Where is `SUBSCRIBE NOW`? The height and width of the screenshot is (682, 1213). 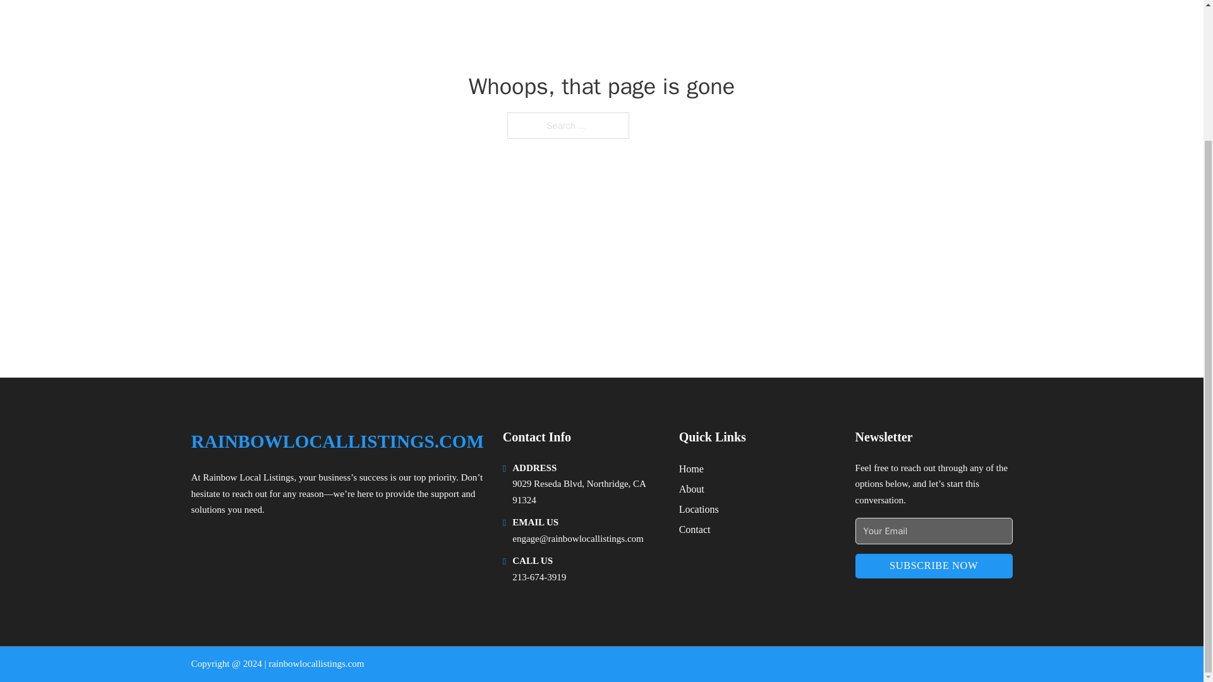 SUBSCRIBE NOW is located at coordinates (934, 566).